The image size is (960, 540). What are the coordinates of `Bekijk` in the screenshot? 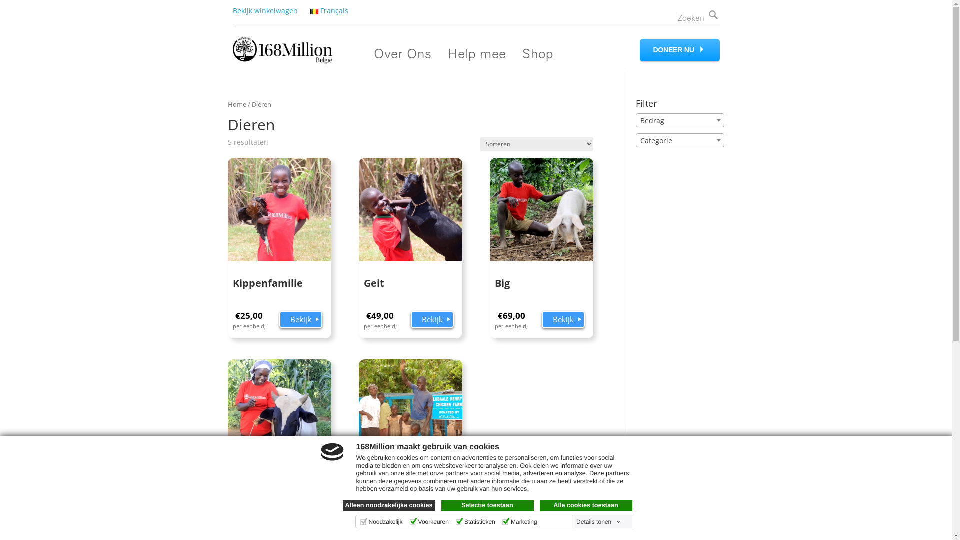 It's located at (563, 320).